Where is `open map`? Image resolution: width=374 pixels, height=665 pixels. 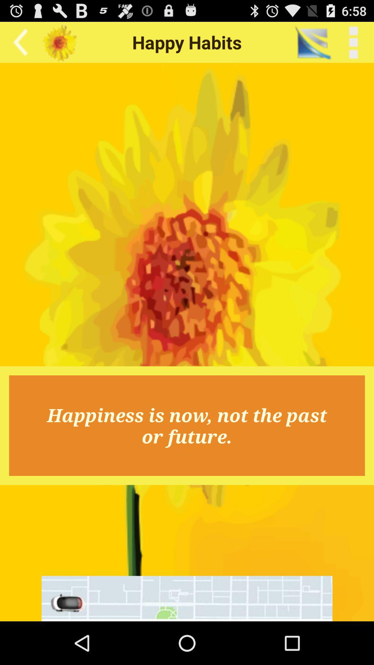
open map is located at coordinates (187, 598).